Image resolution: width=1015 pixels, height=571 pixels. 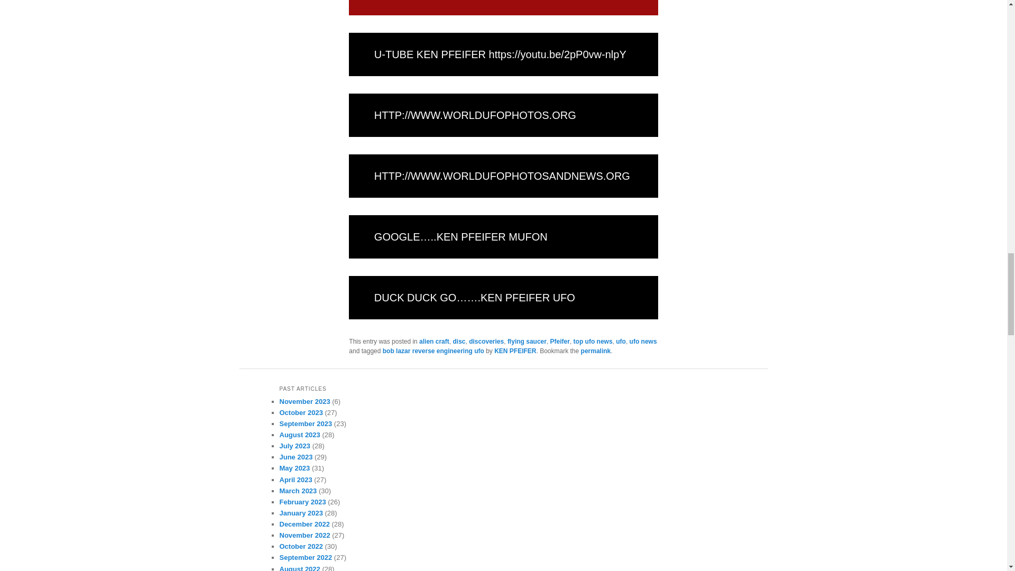 What do you see at coordinates (459, 342) in the screenshot?
I see `disc` at bounding box center [459, 342].